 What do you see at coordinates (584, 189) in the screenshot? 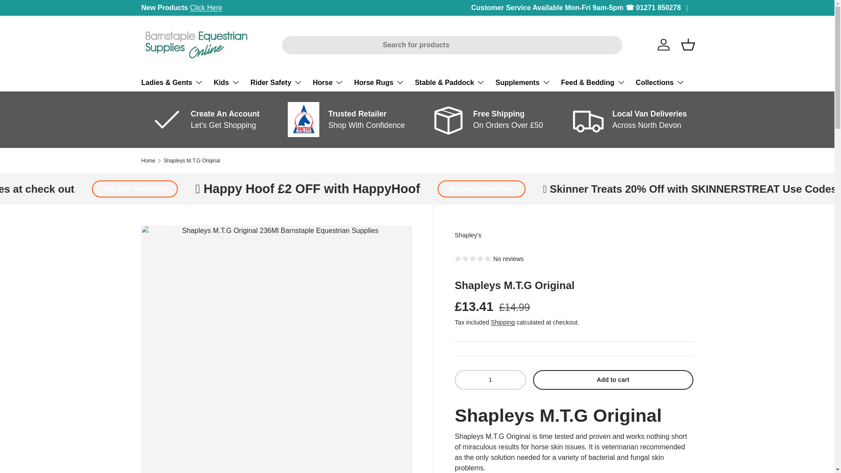
I see `Buy Happy Hoof Here` at bounding box center [584, 189].